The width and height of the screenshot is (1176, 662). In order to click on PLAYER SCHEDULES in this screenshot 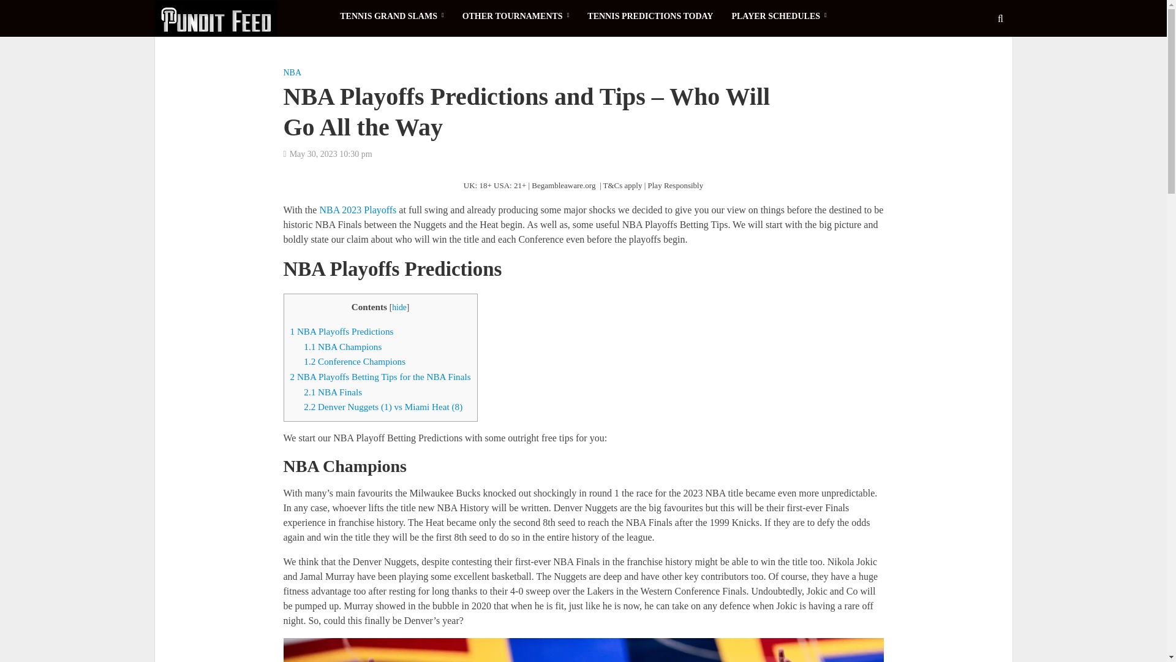, I will do `click(778, 16)`.